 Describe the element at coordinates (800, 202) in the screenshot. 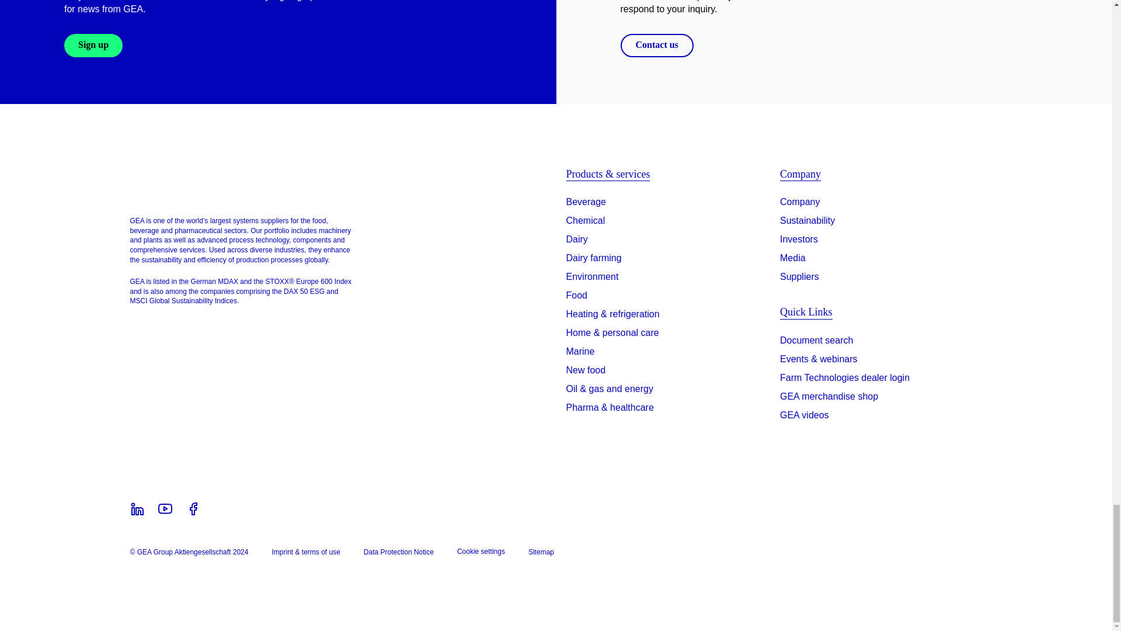

I see `Company` at that location.